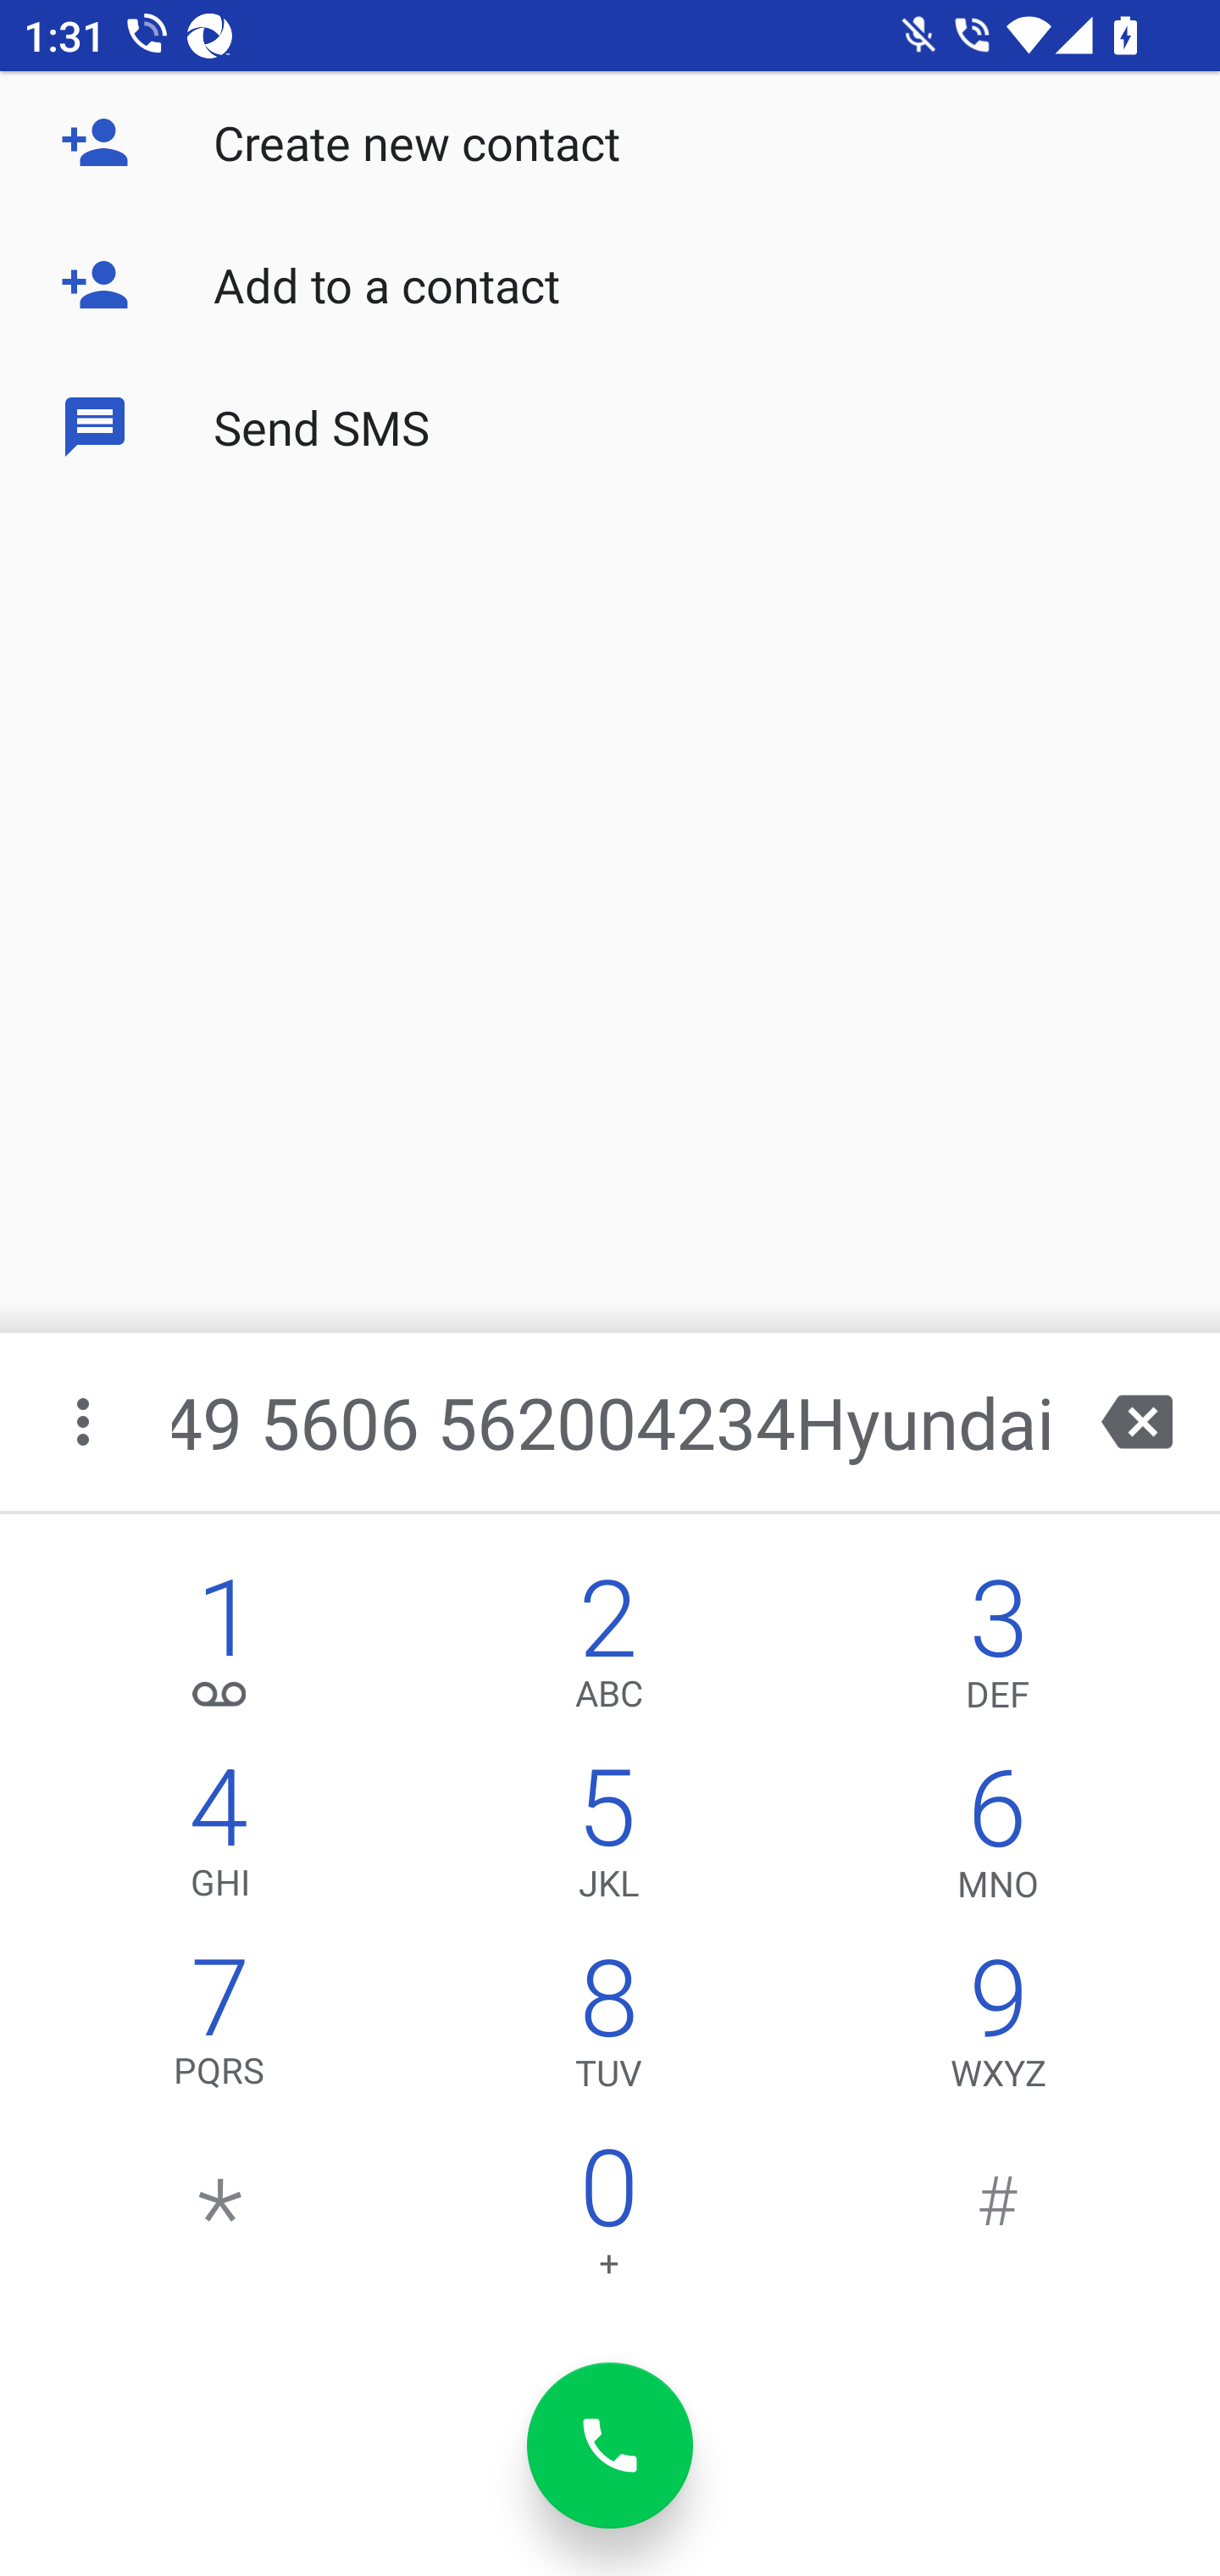 The image size is (1220, 2576). What do you see at coordinates (610, 425) in the screenshot?
I see `Send SMS` at bounding box center [610, 425].